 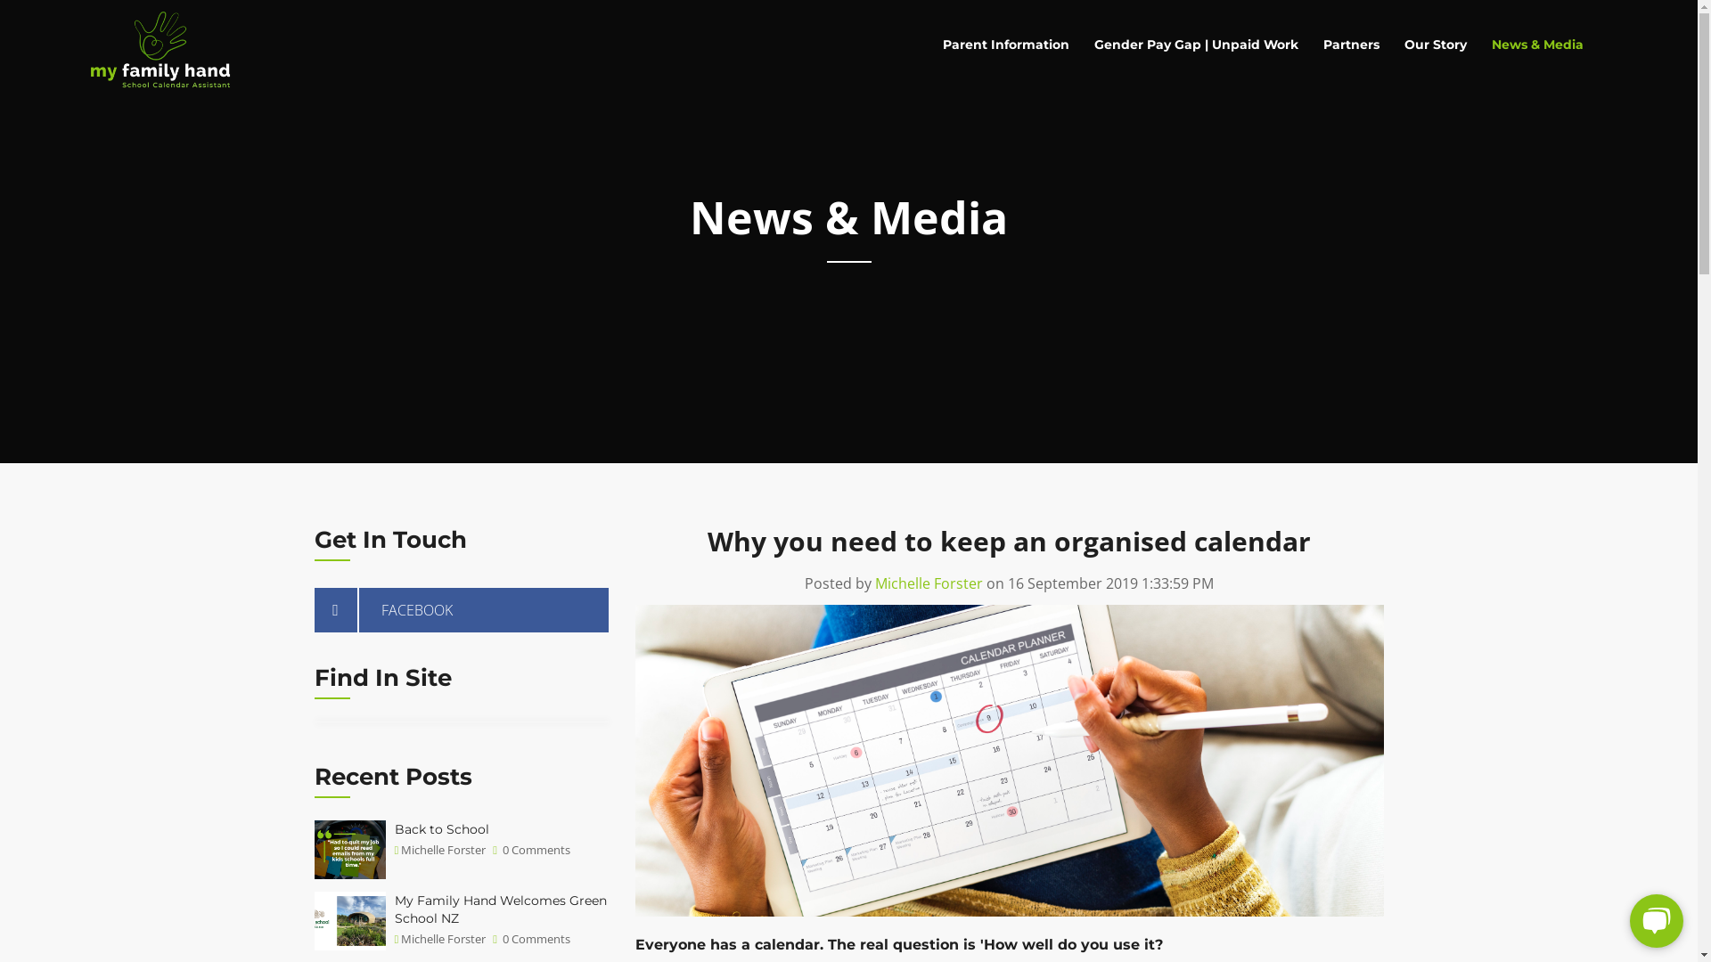 What do you see at coordinates (986, 677) in the screenshot?
I see `Family Calendar Assistant Terms and Conditions` at bounding box center [986, 677].